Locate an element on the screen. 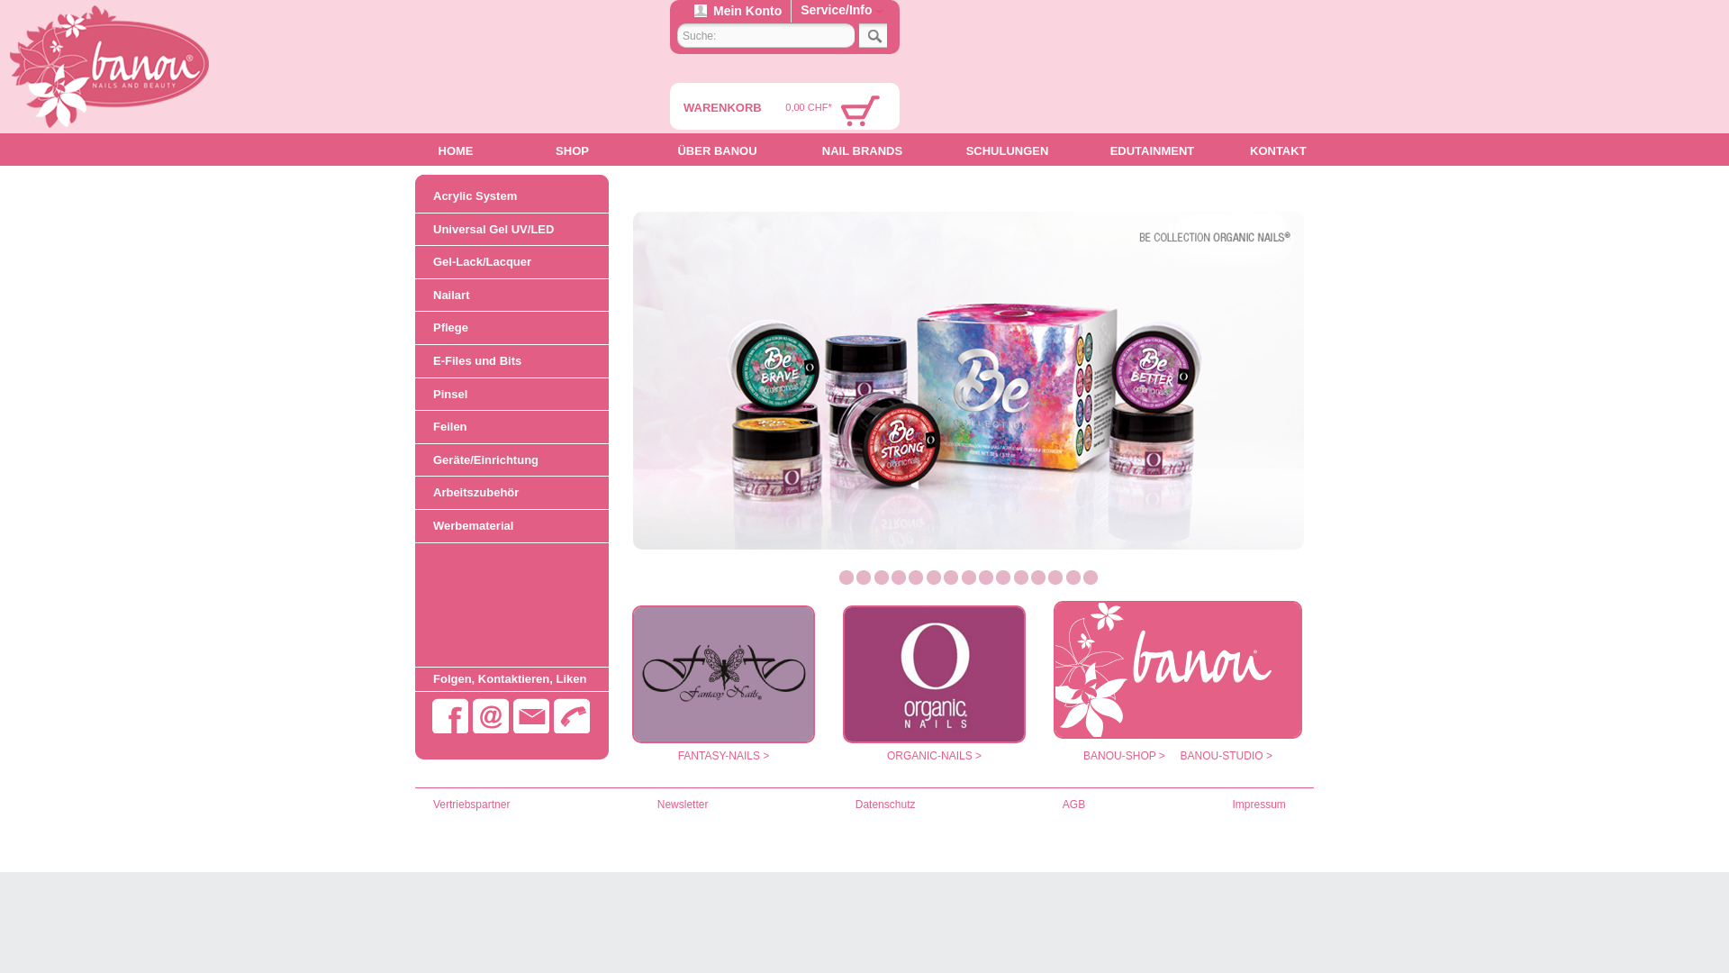 This screenshot has height=973, width=1729. Vertriebspartner is located at coordinates (472, 805).